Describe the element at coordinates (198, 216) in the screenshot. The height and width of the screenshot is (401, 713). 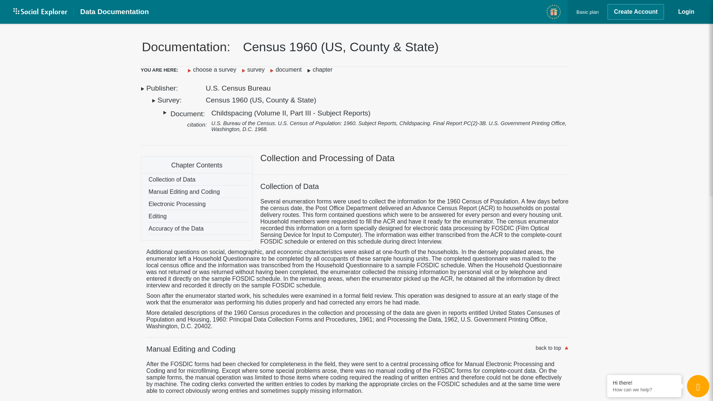
I see `Editing` at that location.